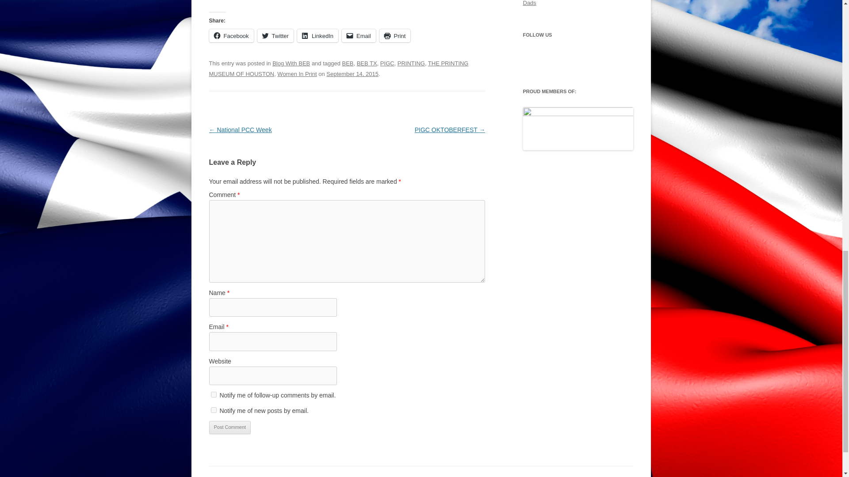 The width and height of the screenshot is (849, 477). What do you see at coordinates (231, 35) in the screenshot?
I see `Facebook` at bounding box center [231, 35].